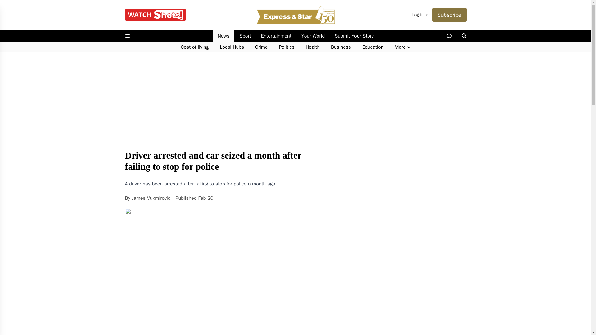  What do you see at coordinates (341, 47) in the screenshot?
I see `Business` at bounding box center [341, 47].